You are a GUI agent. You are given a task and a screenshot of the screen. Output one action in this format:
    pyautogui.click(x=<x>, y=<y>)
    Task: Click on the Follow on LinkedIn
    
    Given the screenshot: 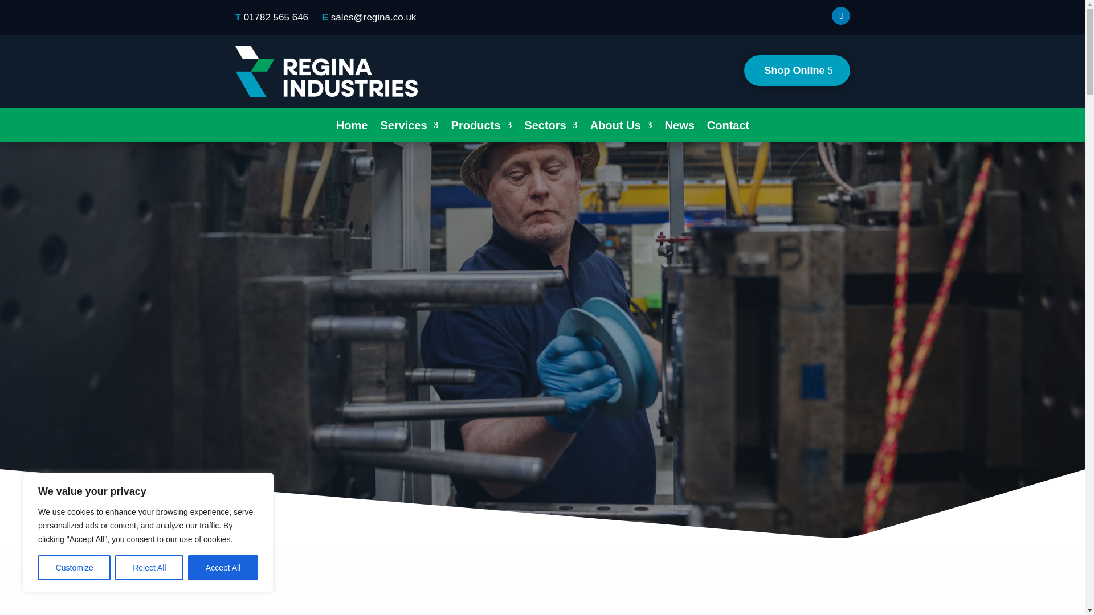 What is the action you would take?
    pyautogui.click(x=840, y=16)
    